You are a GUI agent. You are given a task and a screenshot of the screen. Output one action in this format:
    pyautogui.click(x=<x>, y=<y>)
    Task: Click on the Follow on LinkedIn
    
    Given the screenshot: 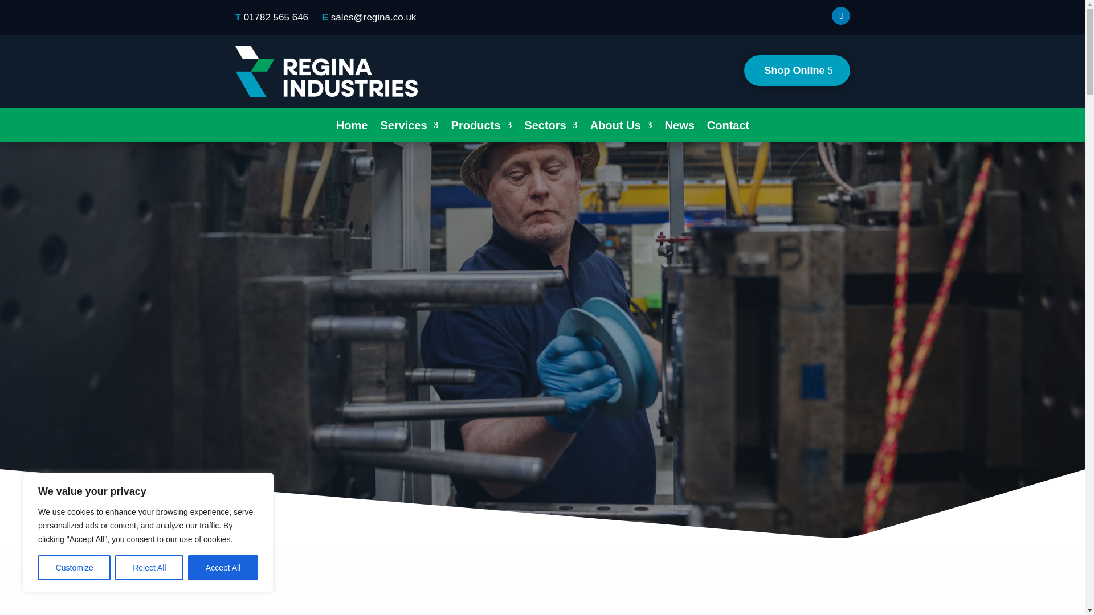 What is the action you would take?
    pyautogui.click(x=840, y=16)
    